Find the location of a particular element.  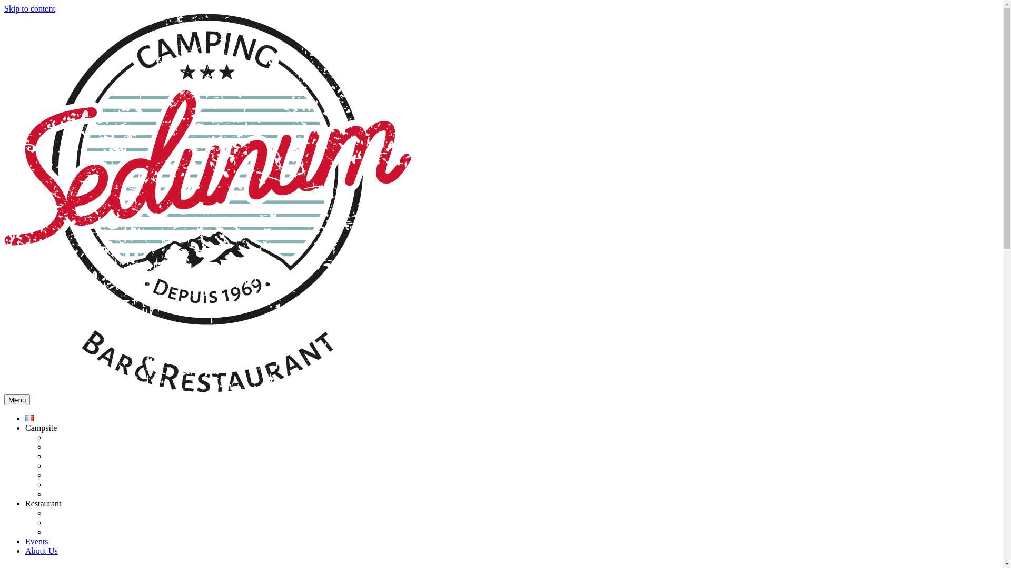

Events is located at coordinates (37, 542).